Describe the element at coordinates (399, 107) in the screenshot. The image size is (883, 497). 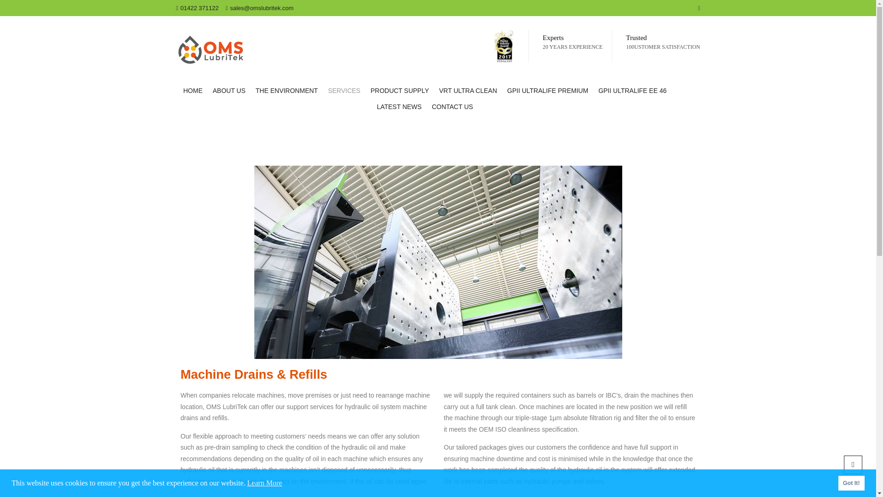
I see `LATEST NEWS` at that location.